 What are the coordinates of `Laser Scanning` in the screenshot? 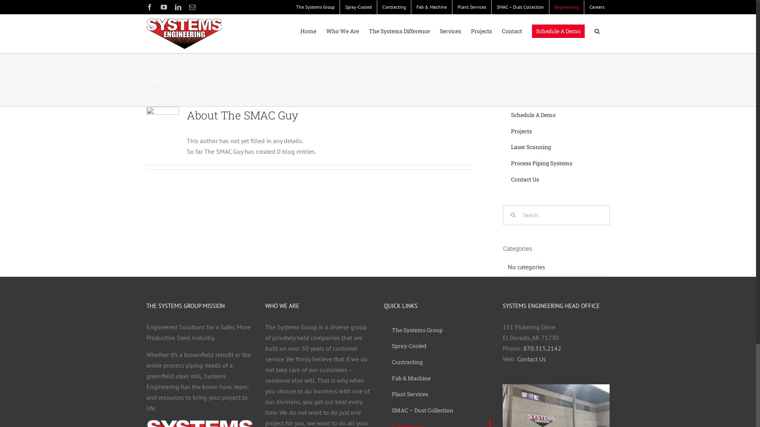 It's located at (556, 147).